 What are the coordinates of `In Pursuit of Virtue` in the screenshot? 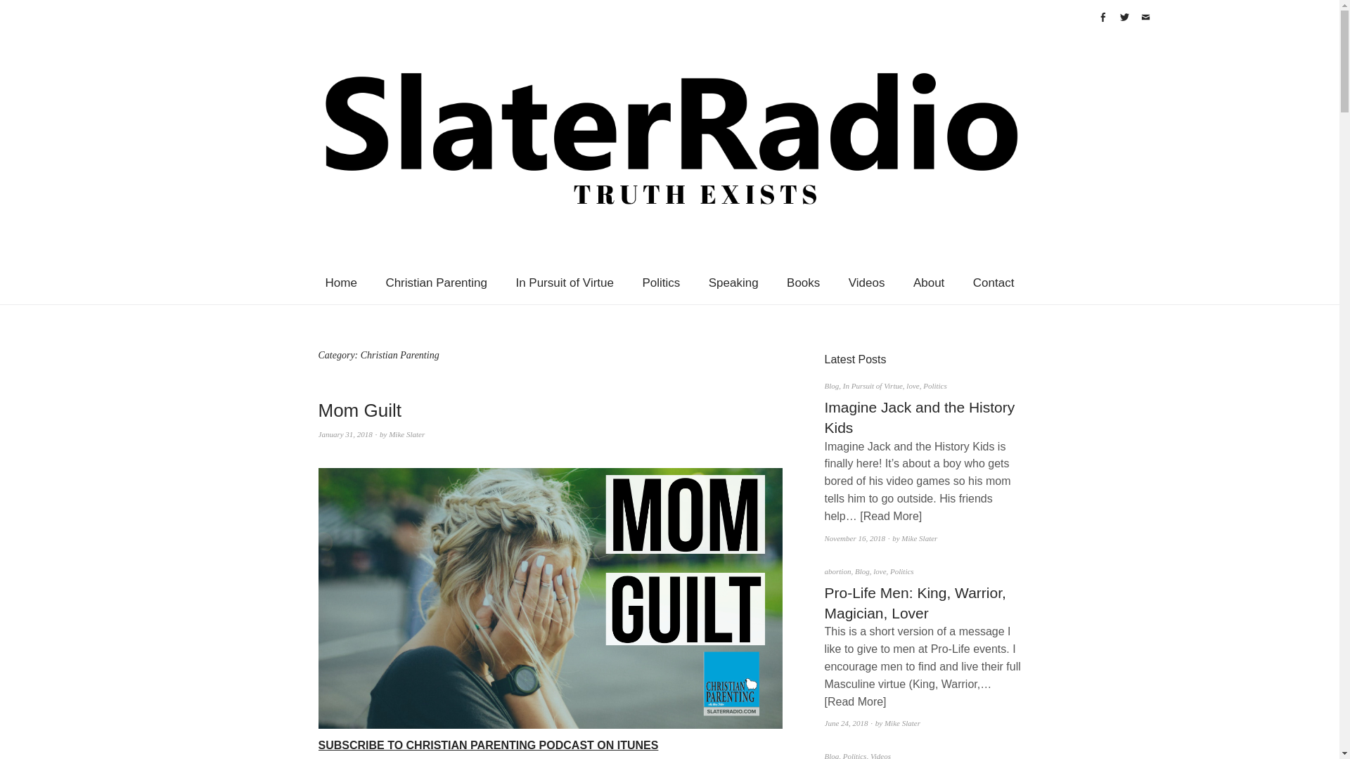 It's located at (564, 283).